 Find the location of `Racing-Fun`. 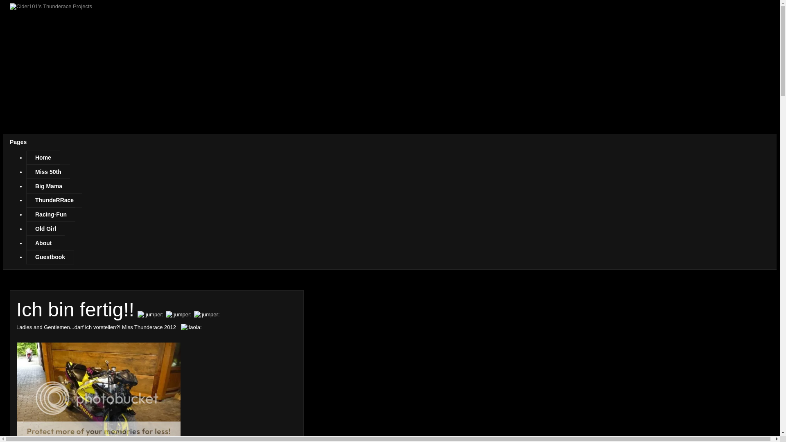

Racing-Fun is located at coordinates (51, 214).